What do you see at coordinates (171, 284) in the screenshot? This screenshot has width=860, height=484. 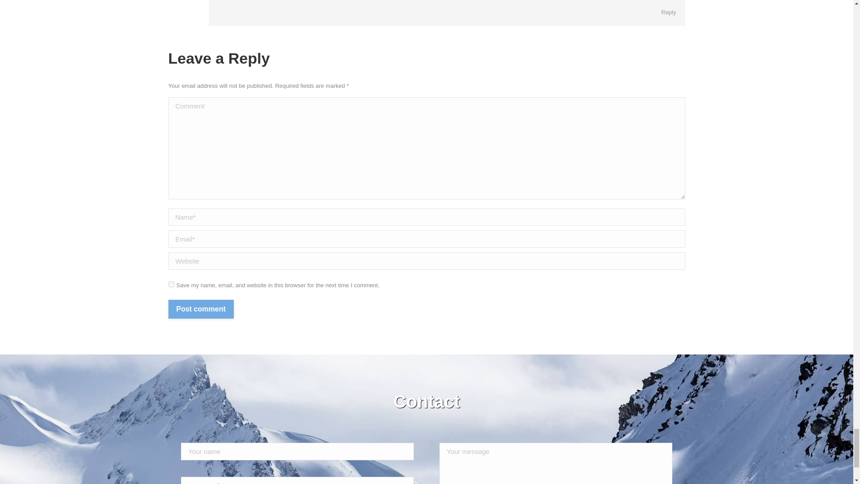 I see `yes` at bounding box center [171, 284].